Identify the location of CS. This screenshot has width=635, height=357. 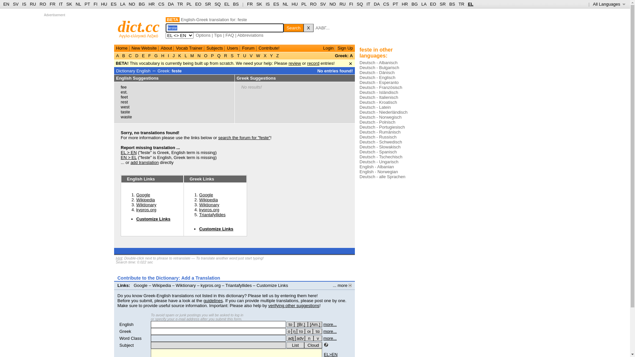
(161, 4).